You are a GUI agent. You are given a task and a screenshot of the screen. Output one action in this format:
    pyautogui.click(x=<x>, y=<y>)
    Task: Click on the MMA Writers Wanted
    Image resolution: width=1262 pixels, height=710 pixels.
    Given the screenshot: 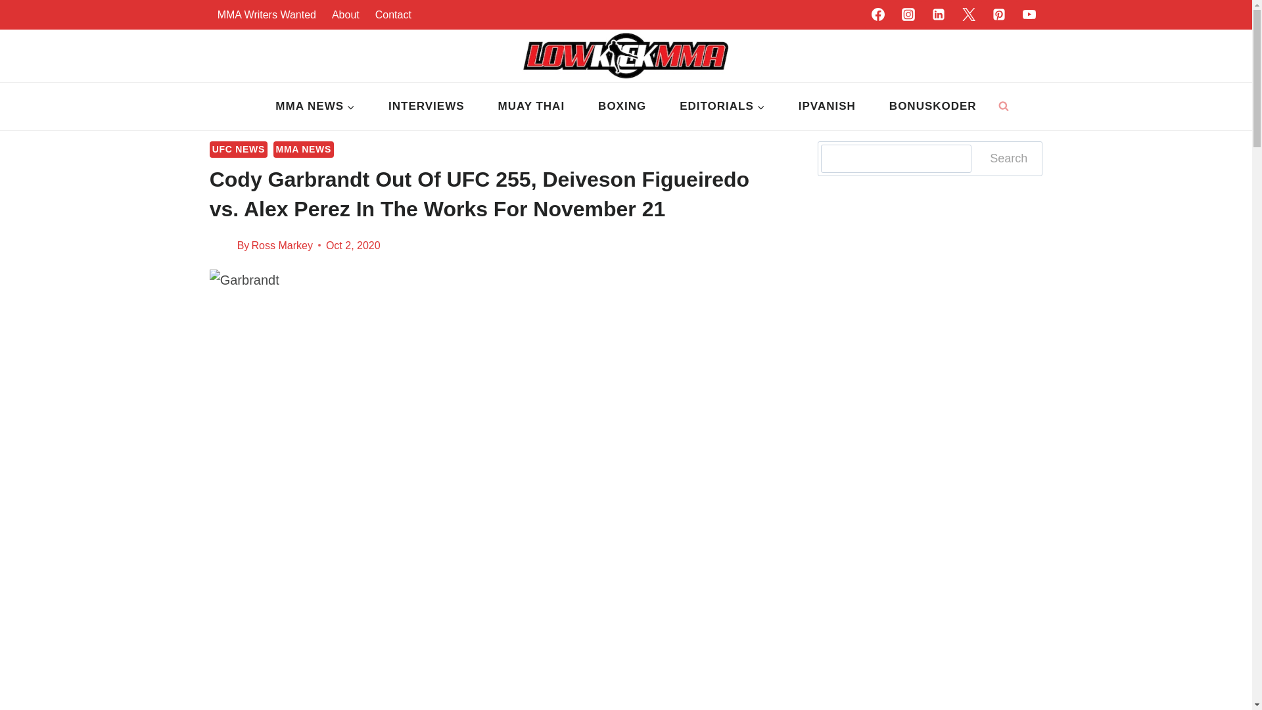 What is the action you would take?
    pyautogui.click(x=267, y=14)
    